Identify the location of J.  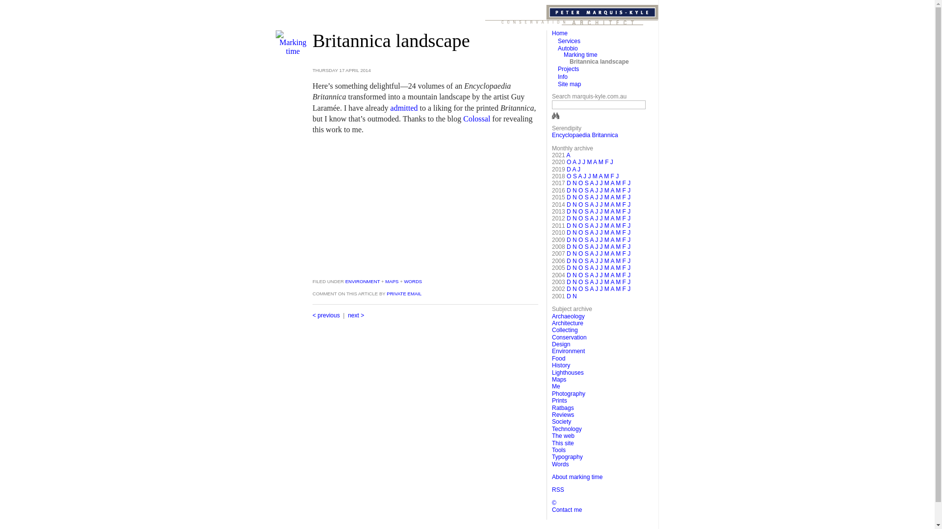
(601, 218).